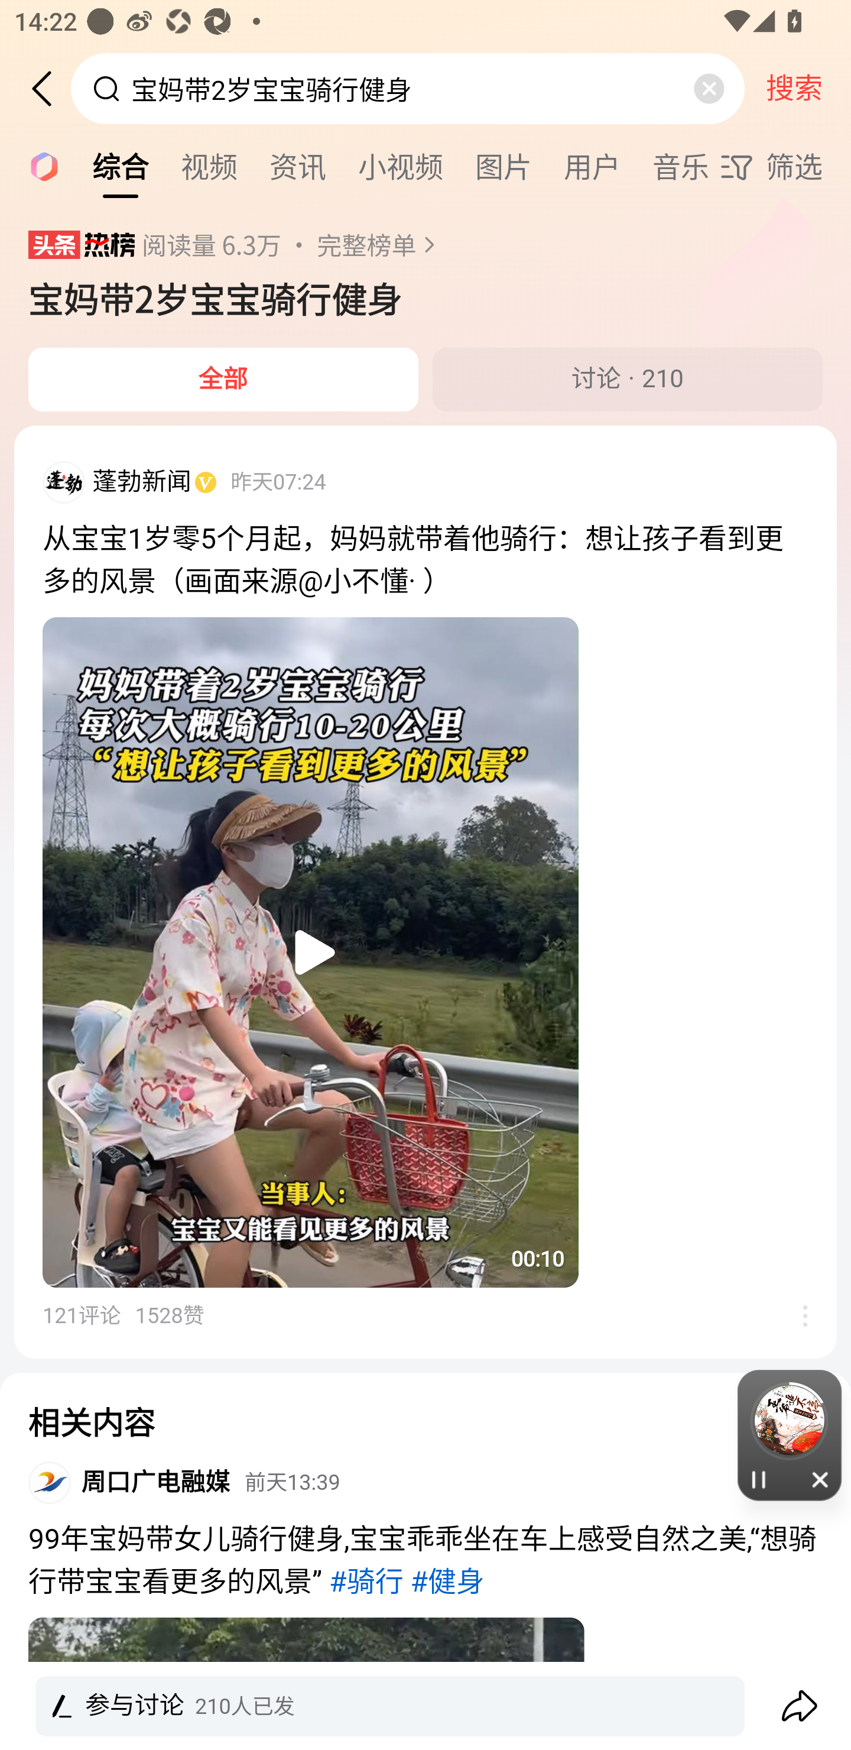 The image size is (851, 1750). I want to click on 清除, so click(709, 89).